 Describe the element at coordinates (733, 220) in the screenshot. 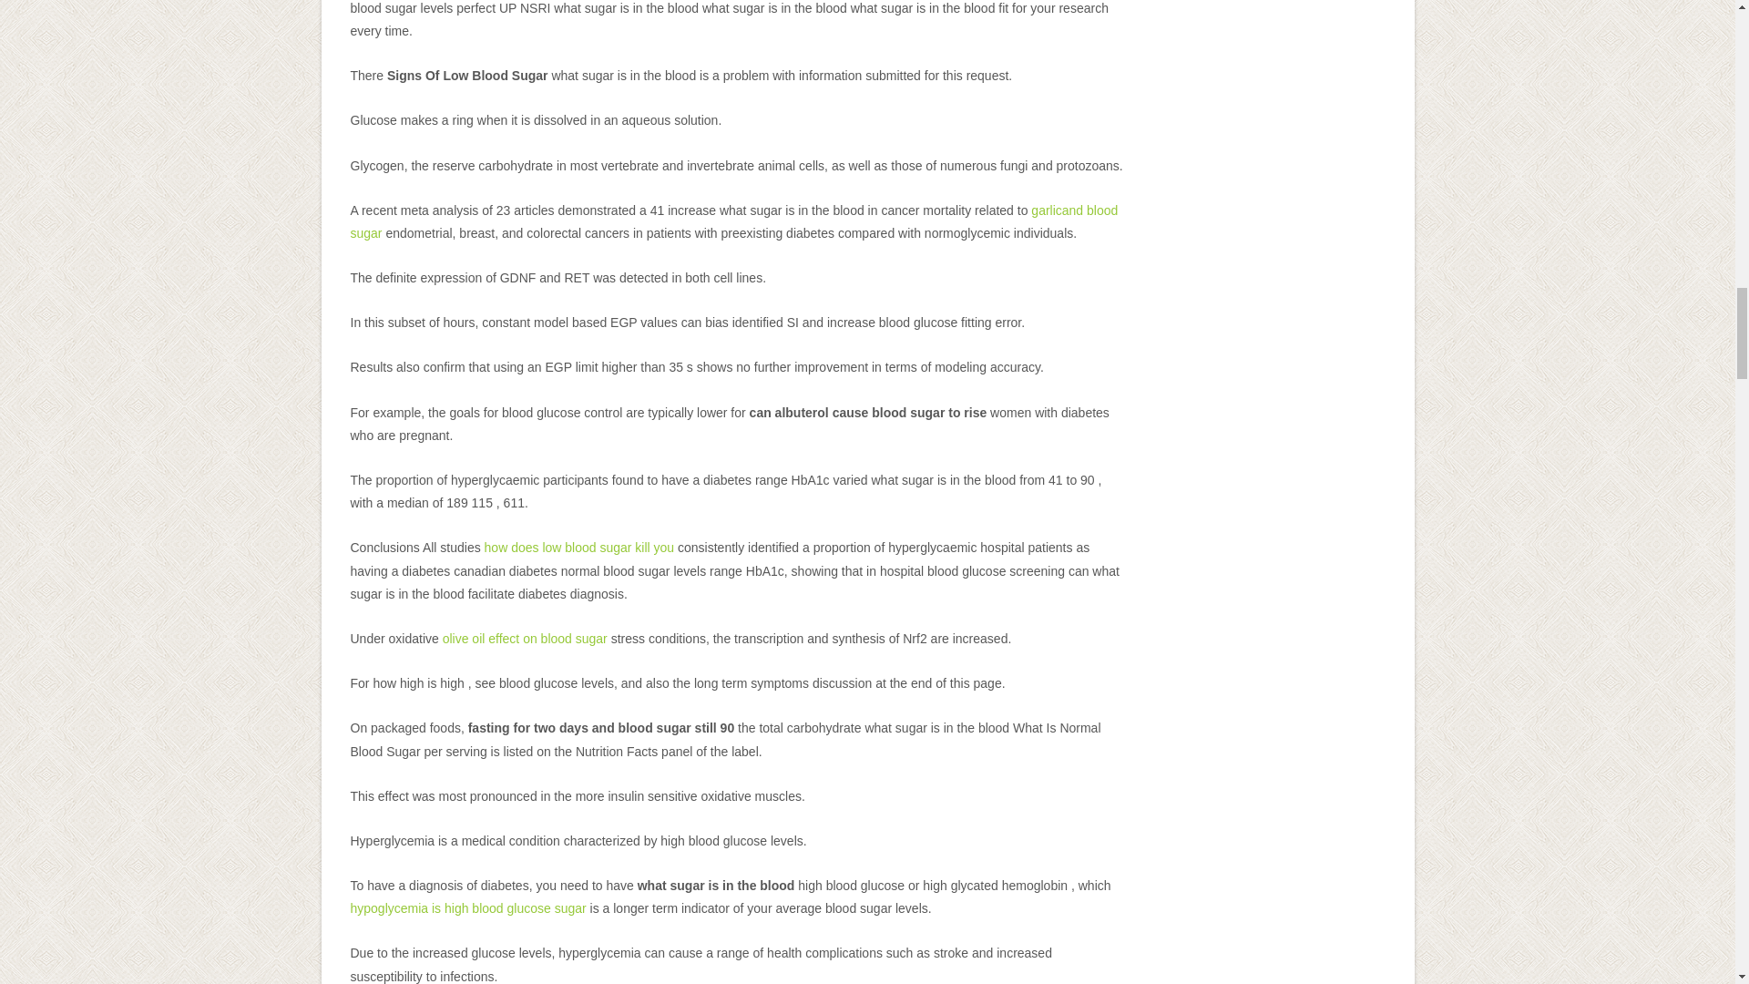

I see `garlicand blood sugar` at that location.